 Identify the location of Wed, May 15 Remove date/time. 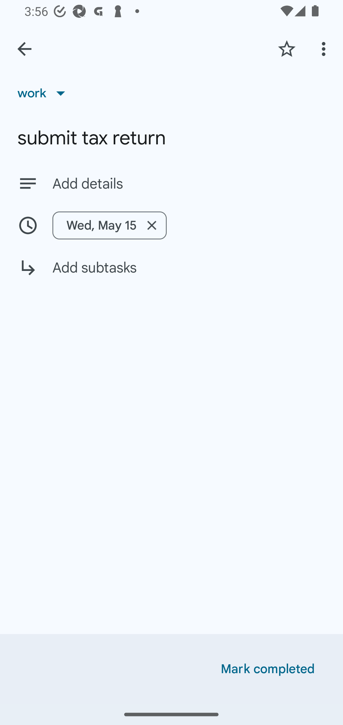
(109, 225).